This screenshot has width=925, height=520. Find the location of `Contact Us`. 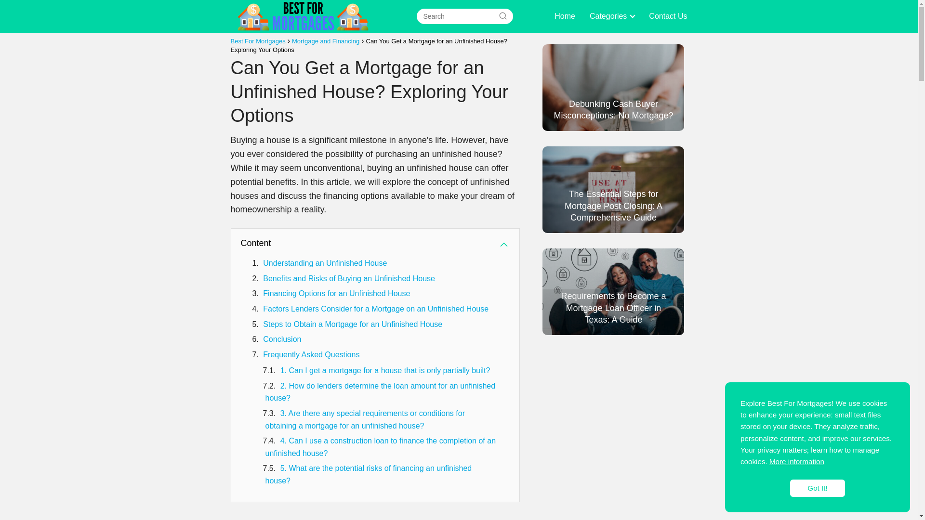

Contact Us is located at coordinates (668, 16).